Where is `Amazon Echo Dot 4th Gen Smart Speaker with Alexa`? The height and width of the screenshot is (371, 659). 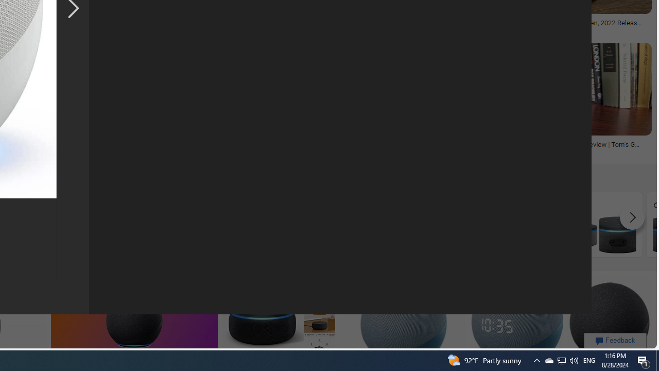
Amazon Echo Dot 4th Gen Smart Speaker with Alexa is located at coordinates (320, 234).